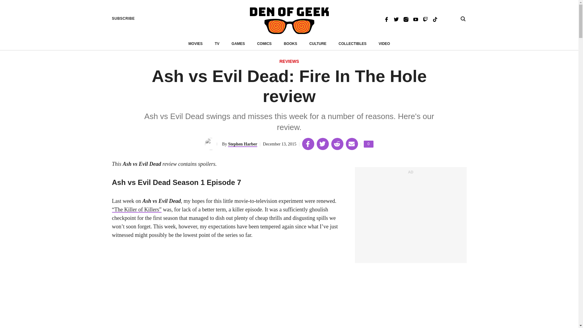  What do you see at coordinates (238, 44) in the screenshot?
I see `COLLECTIBLES` at bounding box center [238, 44].